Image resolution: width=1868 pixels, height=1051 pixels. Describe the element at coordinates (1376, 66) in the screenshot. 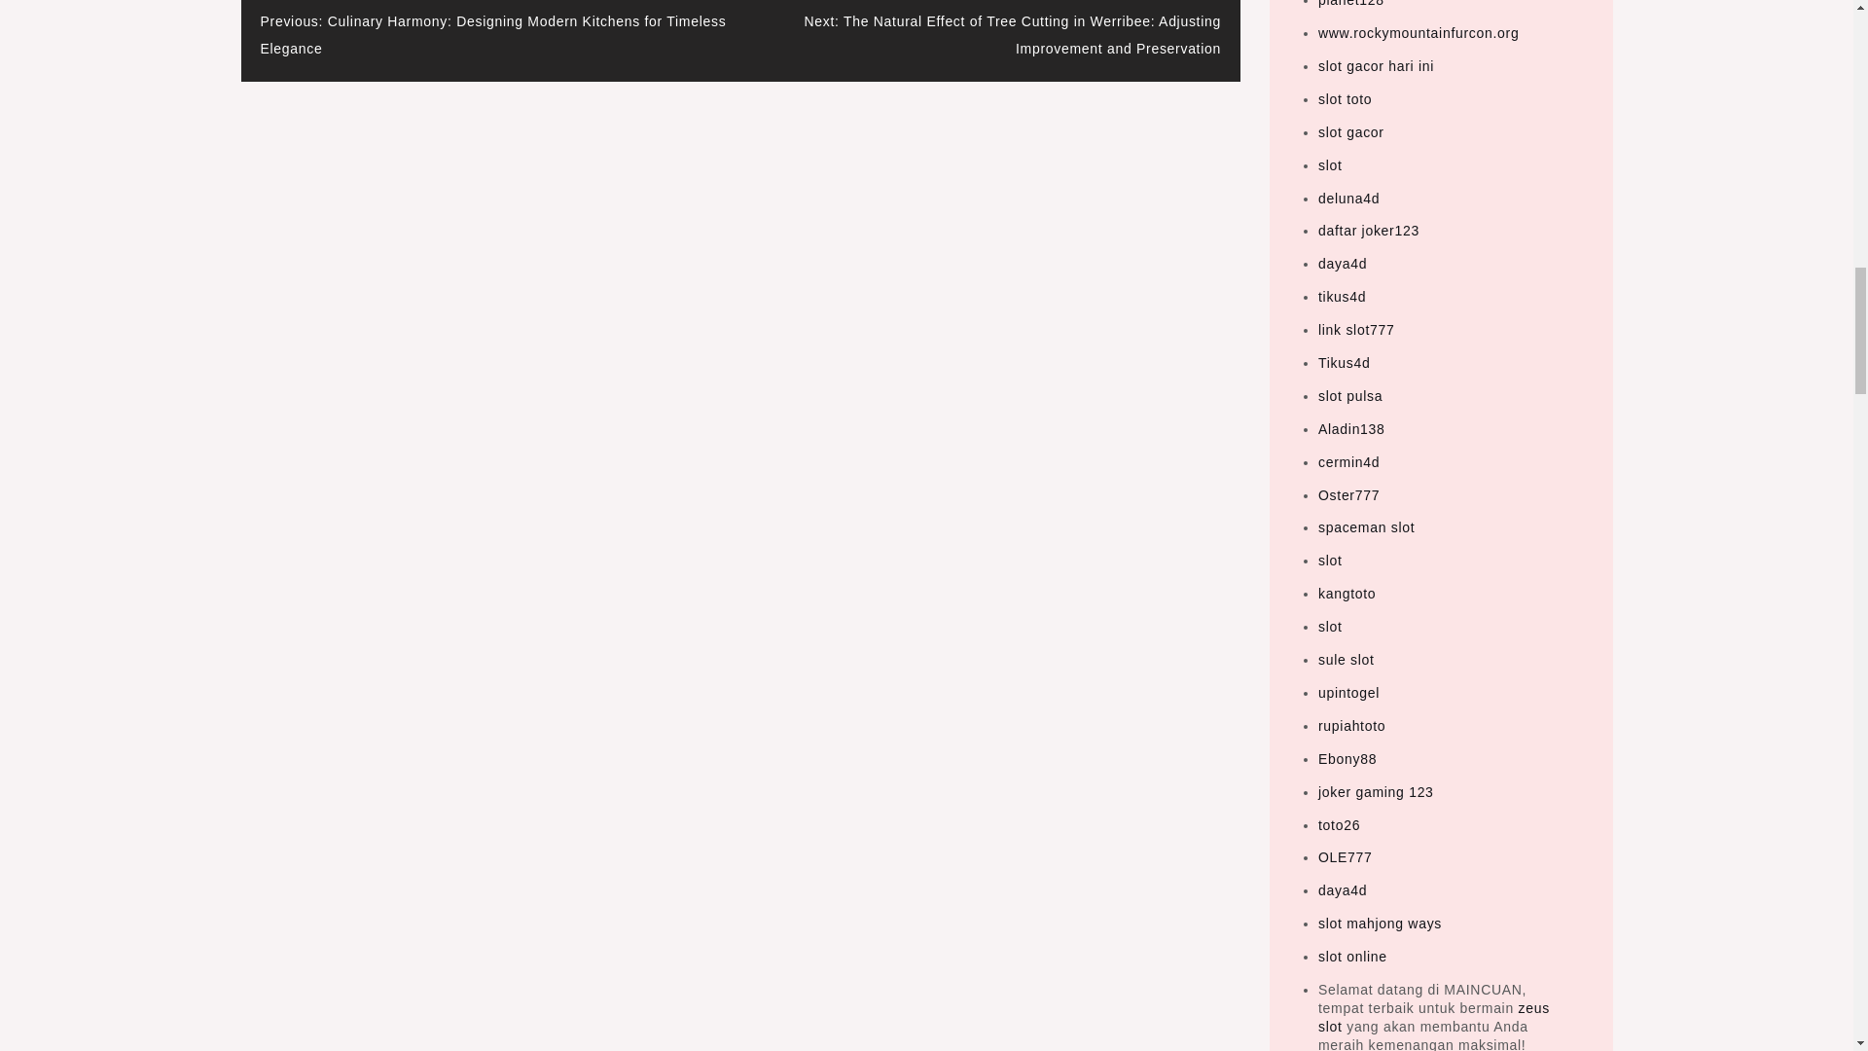

I see `slot gacor hari ini` at that location.